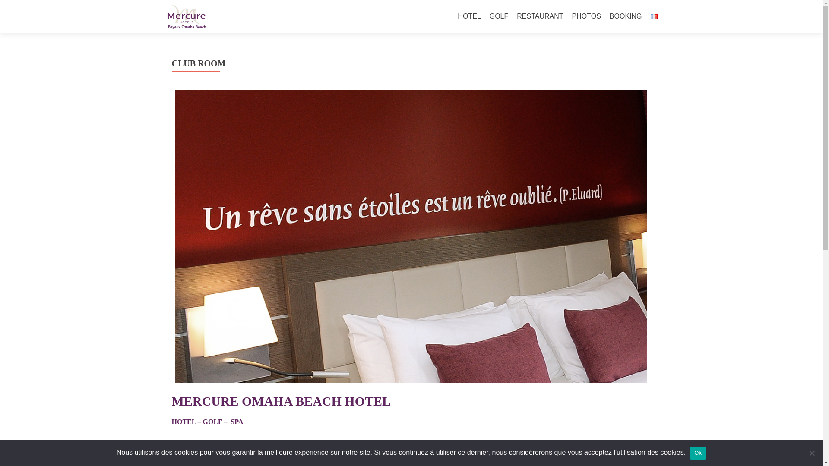  Describe the element at coordinates (625, 16) in the screenshot. I see `BOOKING` at that location.